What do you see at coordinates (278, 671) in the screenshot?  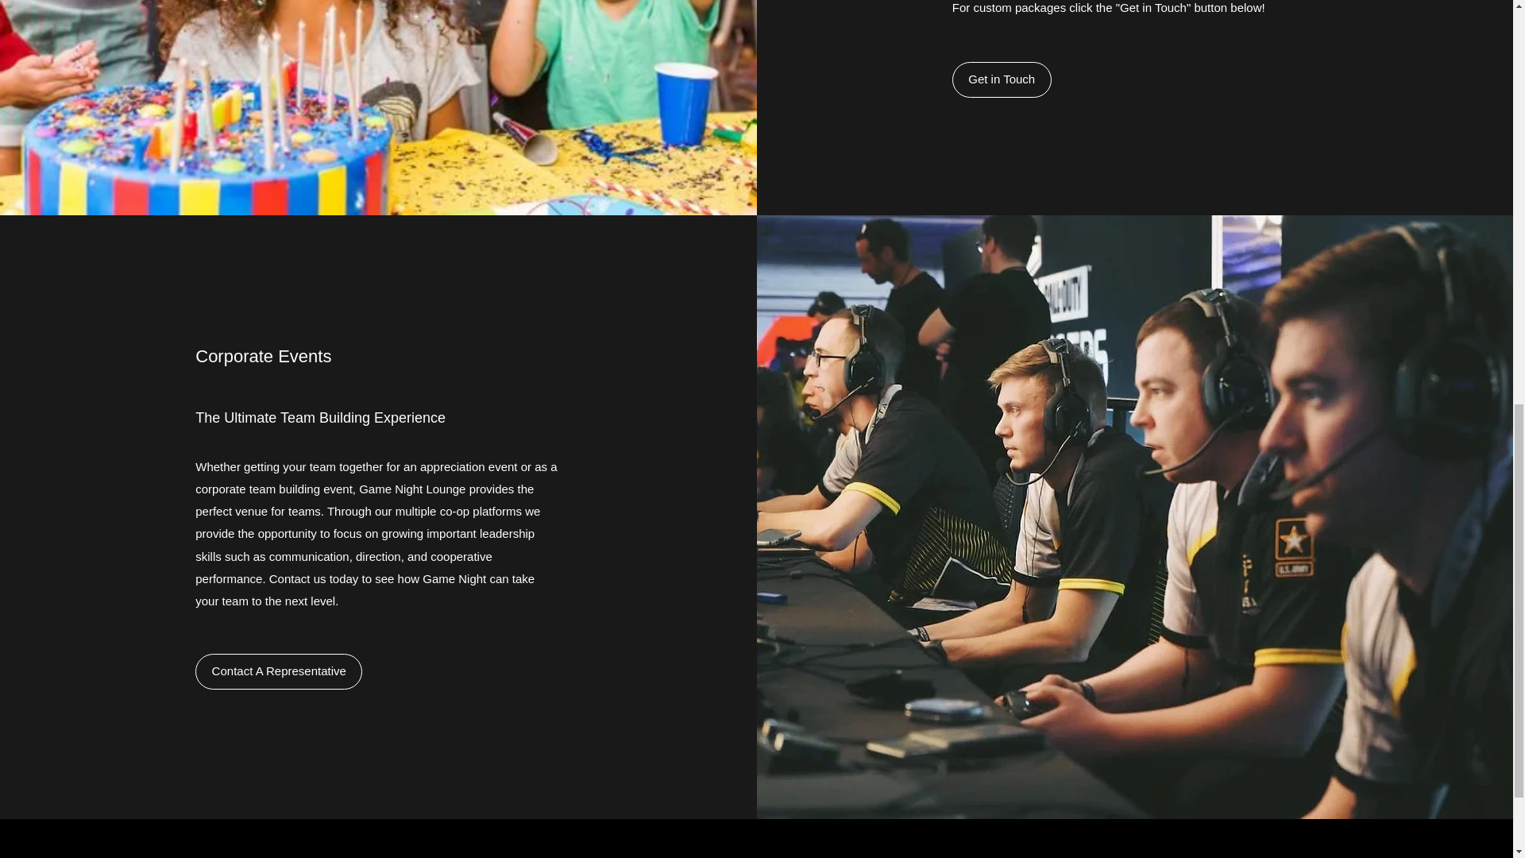 I see `Contact A Representative` at bounding box center [278, 671].